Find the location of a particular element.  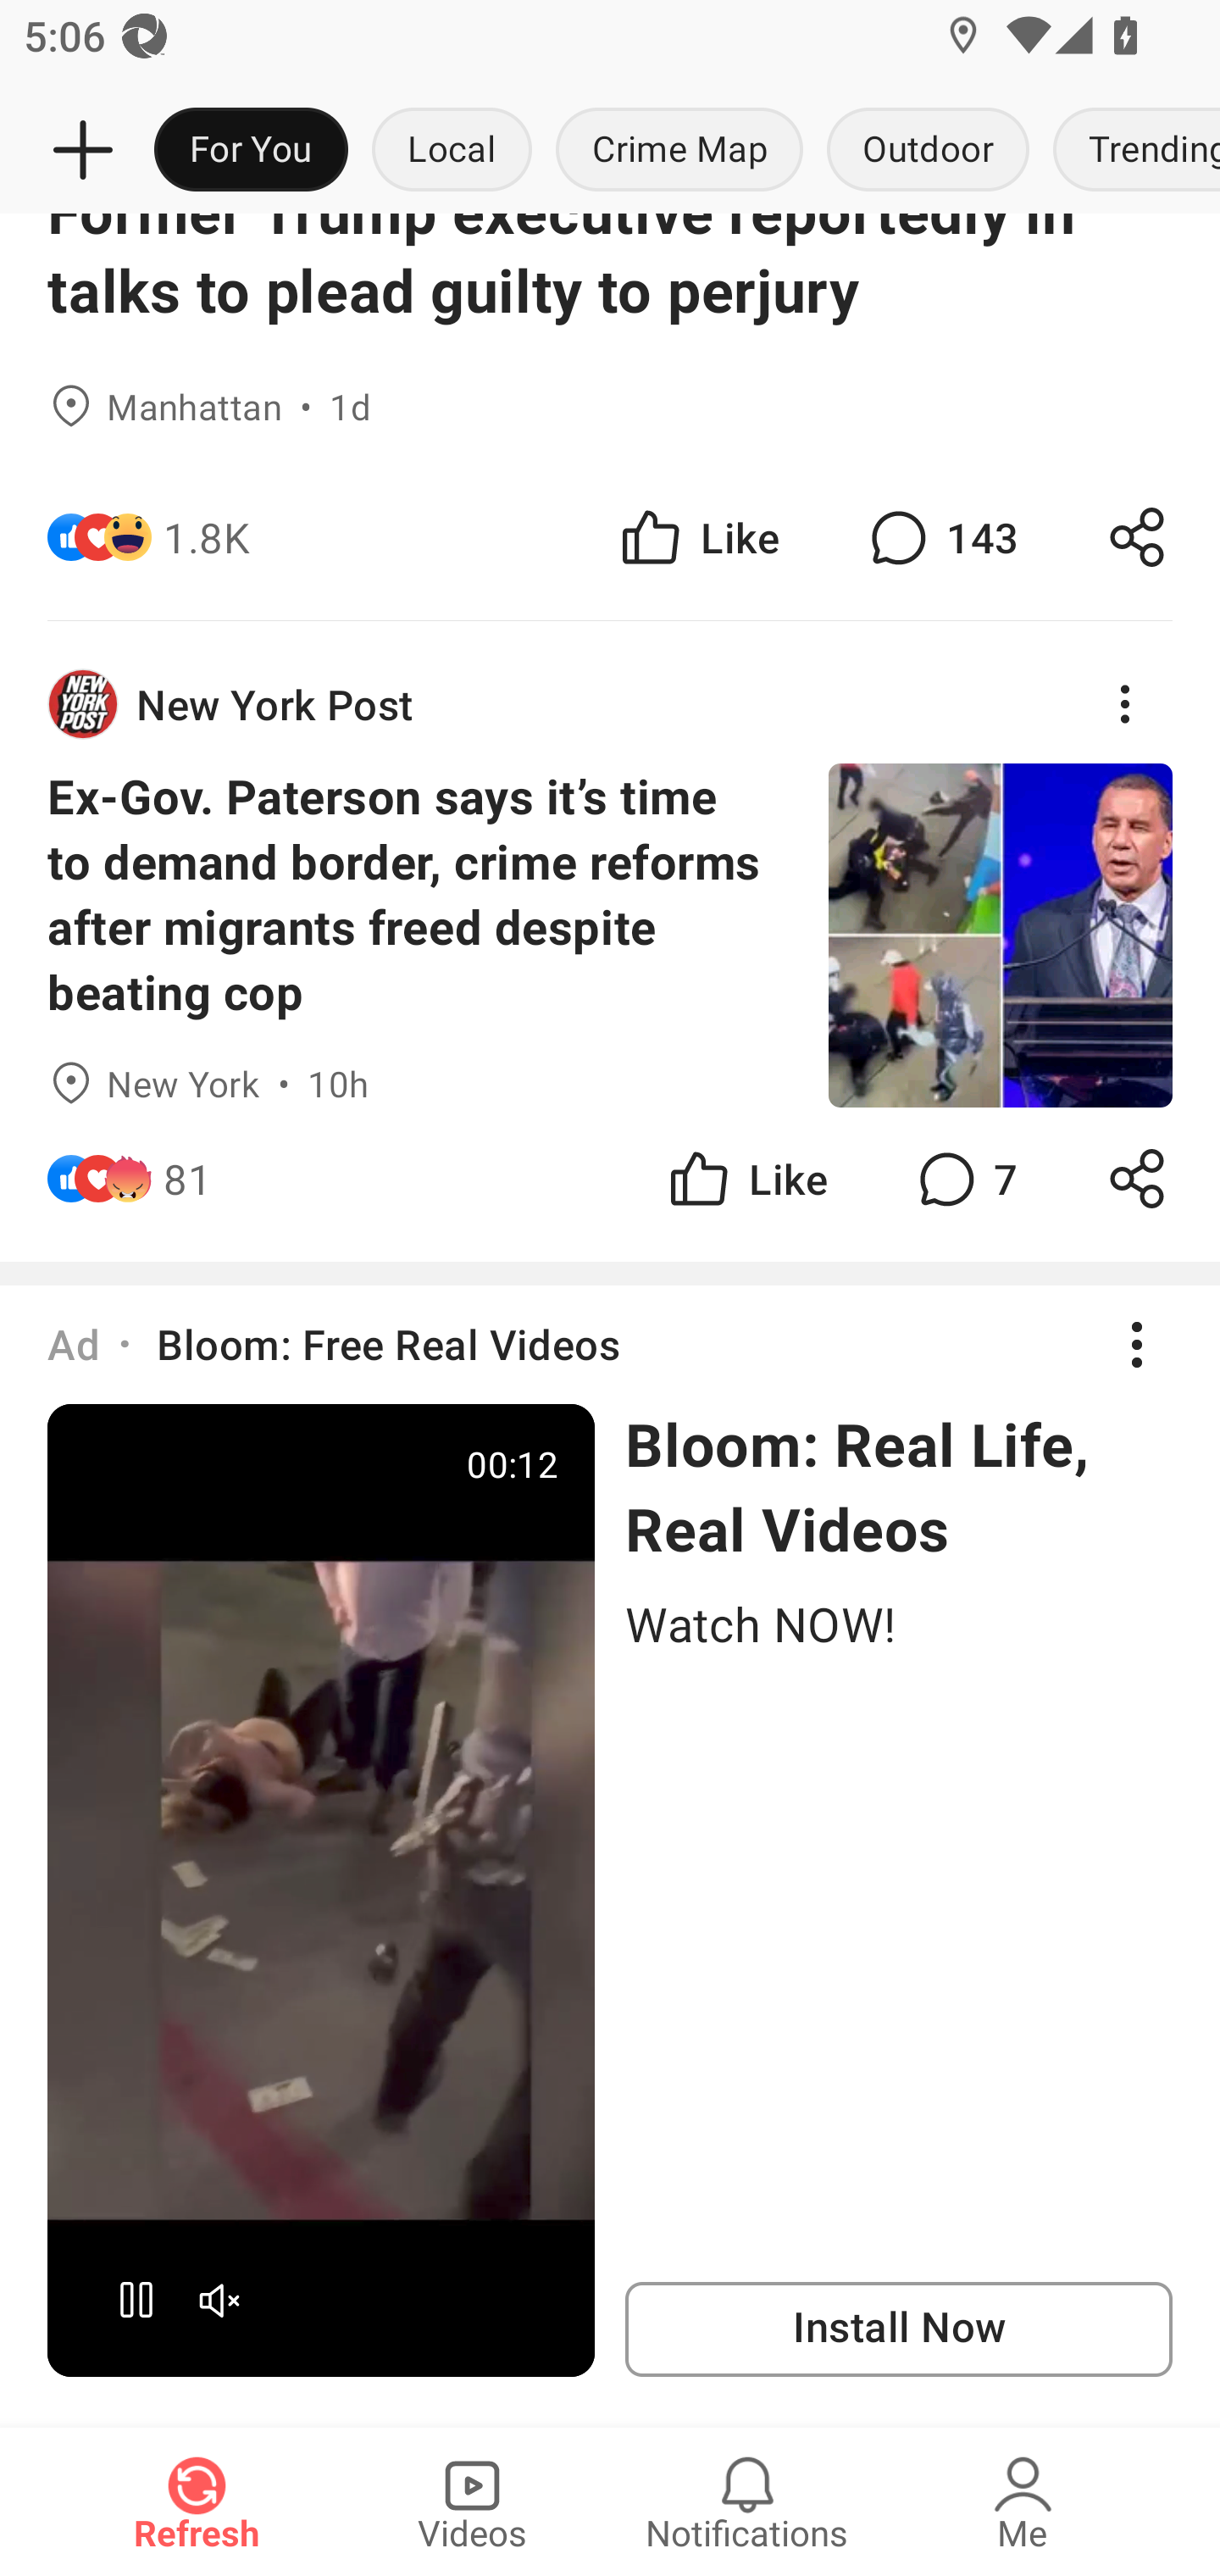

Bloom: Free Real Videos is located at coordinates (388, 1344).